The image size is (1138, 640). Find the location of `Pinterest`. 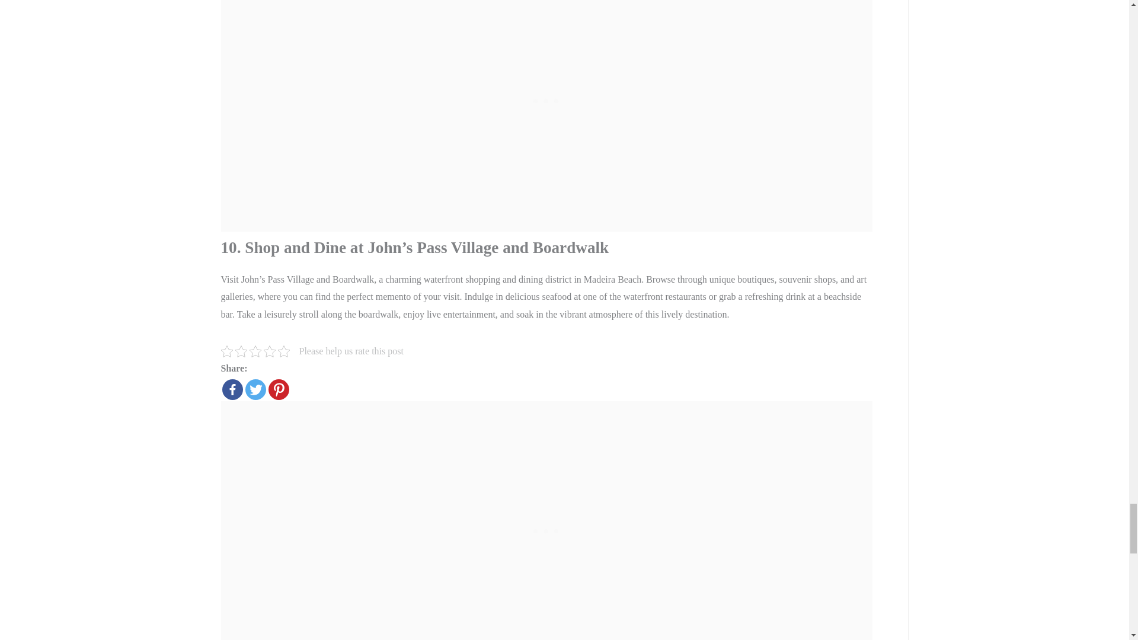

Pinterest is located at coordinates (278, 390).